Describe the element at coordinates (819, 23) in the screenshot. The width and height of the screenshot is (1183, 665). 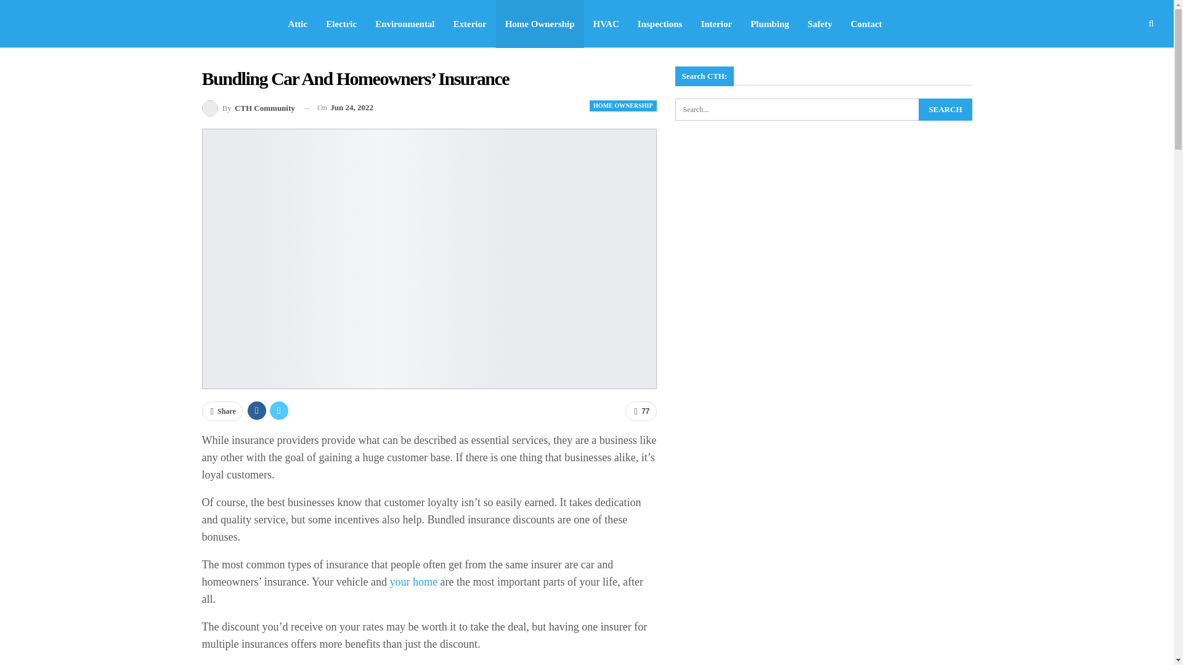
I see `Safety` at that location.